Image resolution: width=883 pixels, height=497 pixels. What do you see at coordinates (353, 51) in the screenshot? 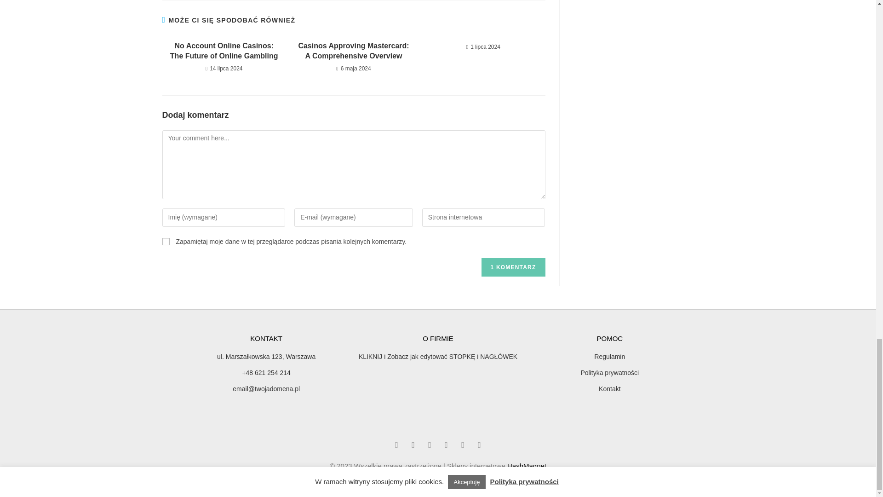
I see `Casinos Approving Mastercard: A Comprehensive Overview` at bounding box center [353, 51].